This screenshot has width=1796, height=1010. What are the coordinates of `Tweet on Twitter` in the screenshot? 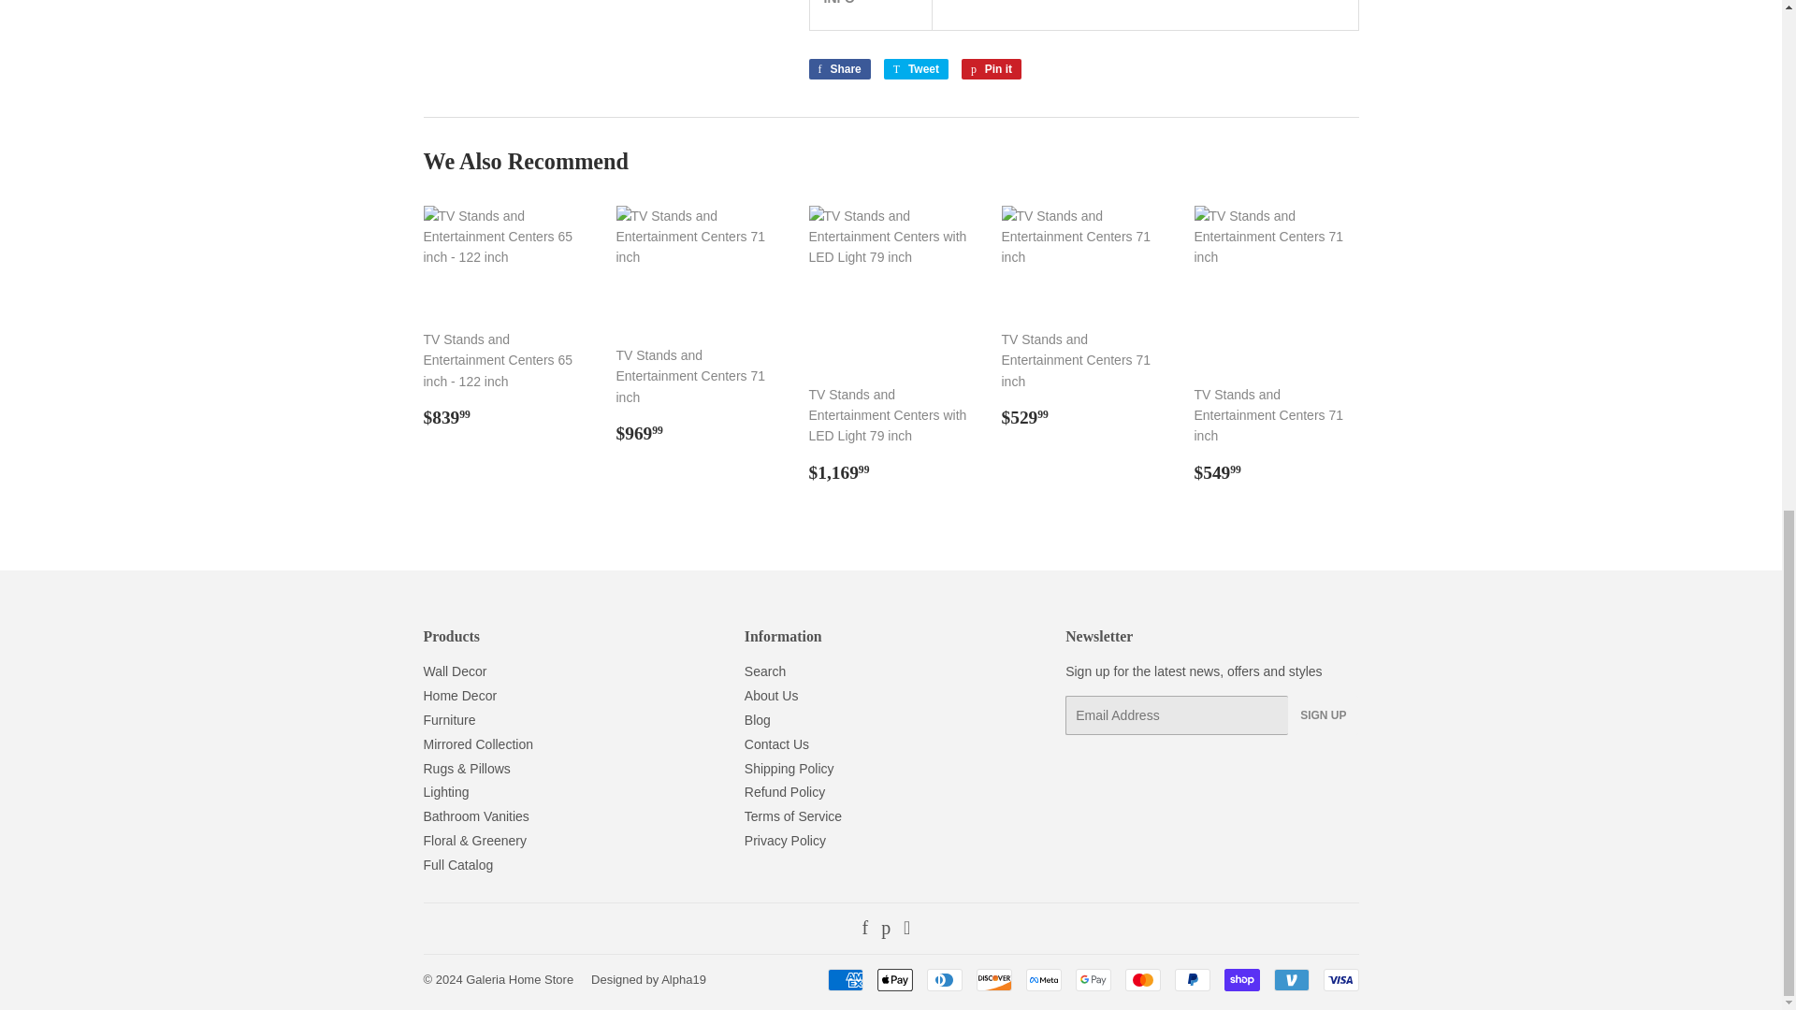 It's located at (915, 69).